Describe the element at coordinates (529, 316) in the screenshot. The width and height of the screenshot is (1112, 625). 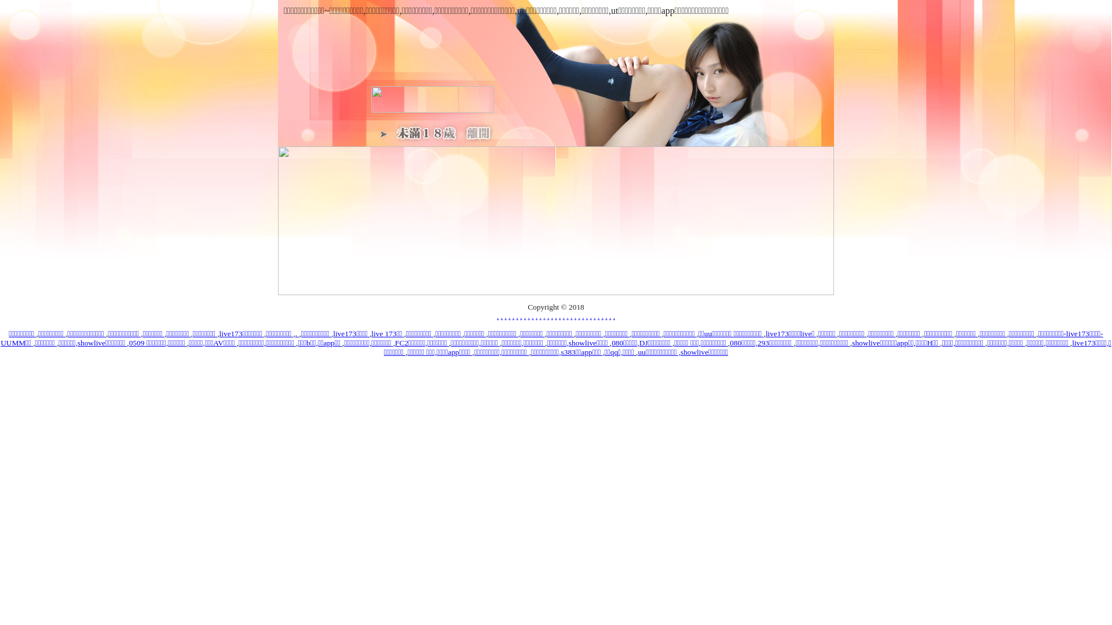
I see `.` at that location.